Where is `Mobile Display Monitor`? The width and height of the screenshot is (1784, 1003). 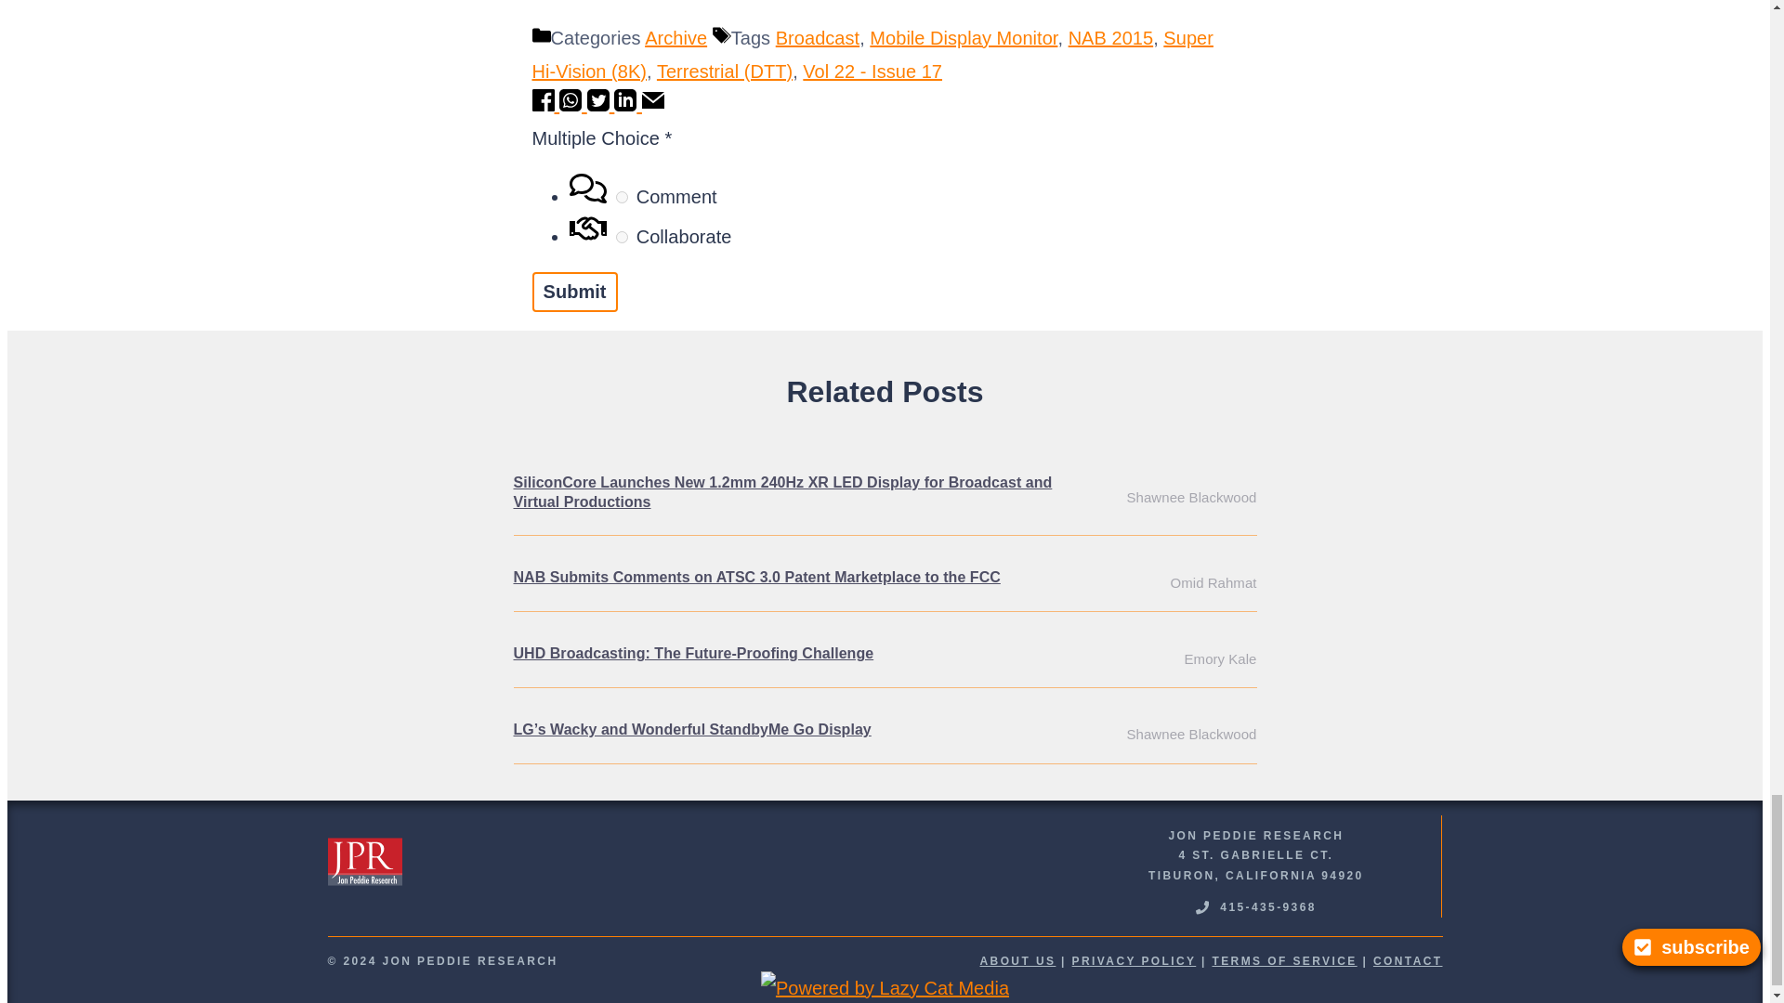
Mobile Display Monitor is located at coordinates (964, 37).